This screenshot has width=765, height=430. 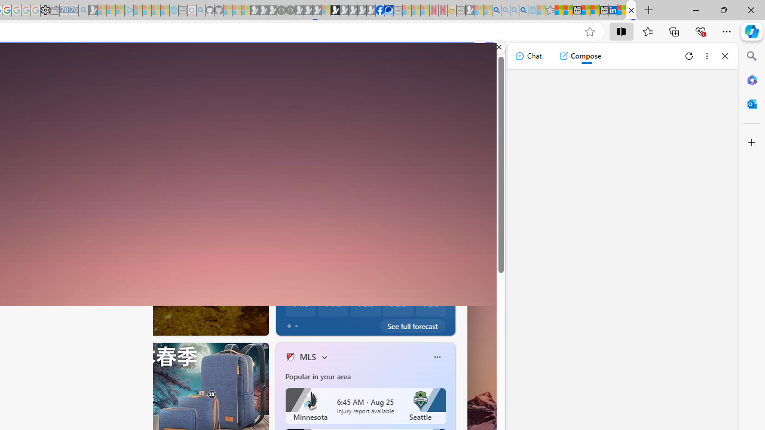 What do you see at coordinates (348, 323) in the screenshot?
I see `View comments 10 Comment` at bounding box center [348, 323].